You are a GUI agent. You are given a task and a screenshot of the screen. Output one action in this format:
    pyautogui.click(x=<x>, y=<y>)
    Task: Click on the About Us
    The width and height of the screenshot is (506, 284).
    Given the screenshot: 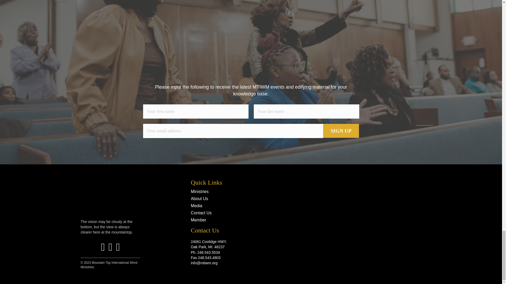 What is the action you would take?
    pyautogui.click(x=231, y=197)
    